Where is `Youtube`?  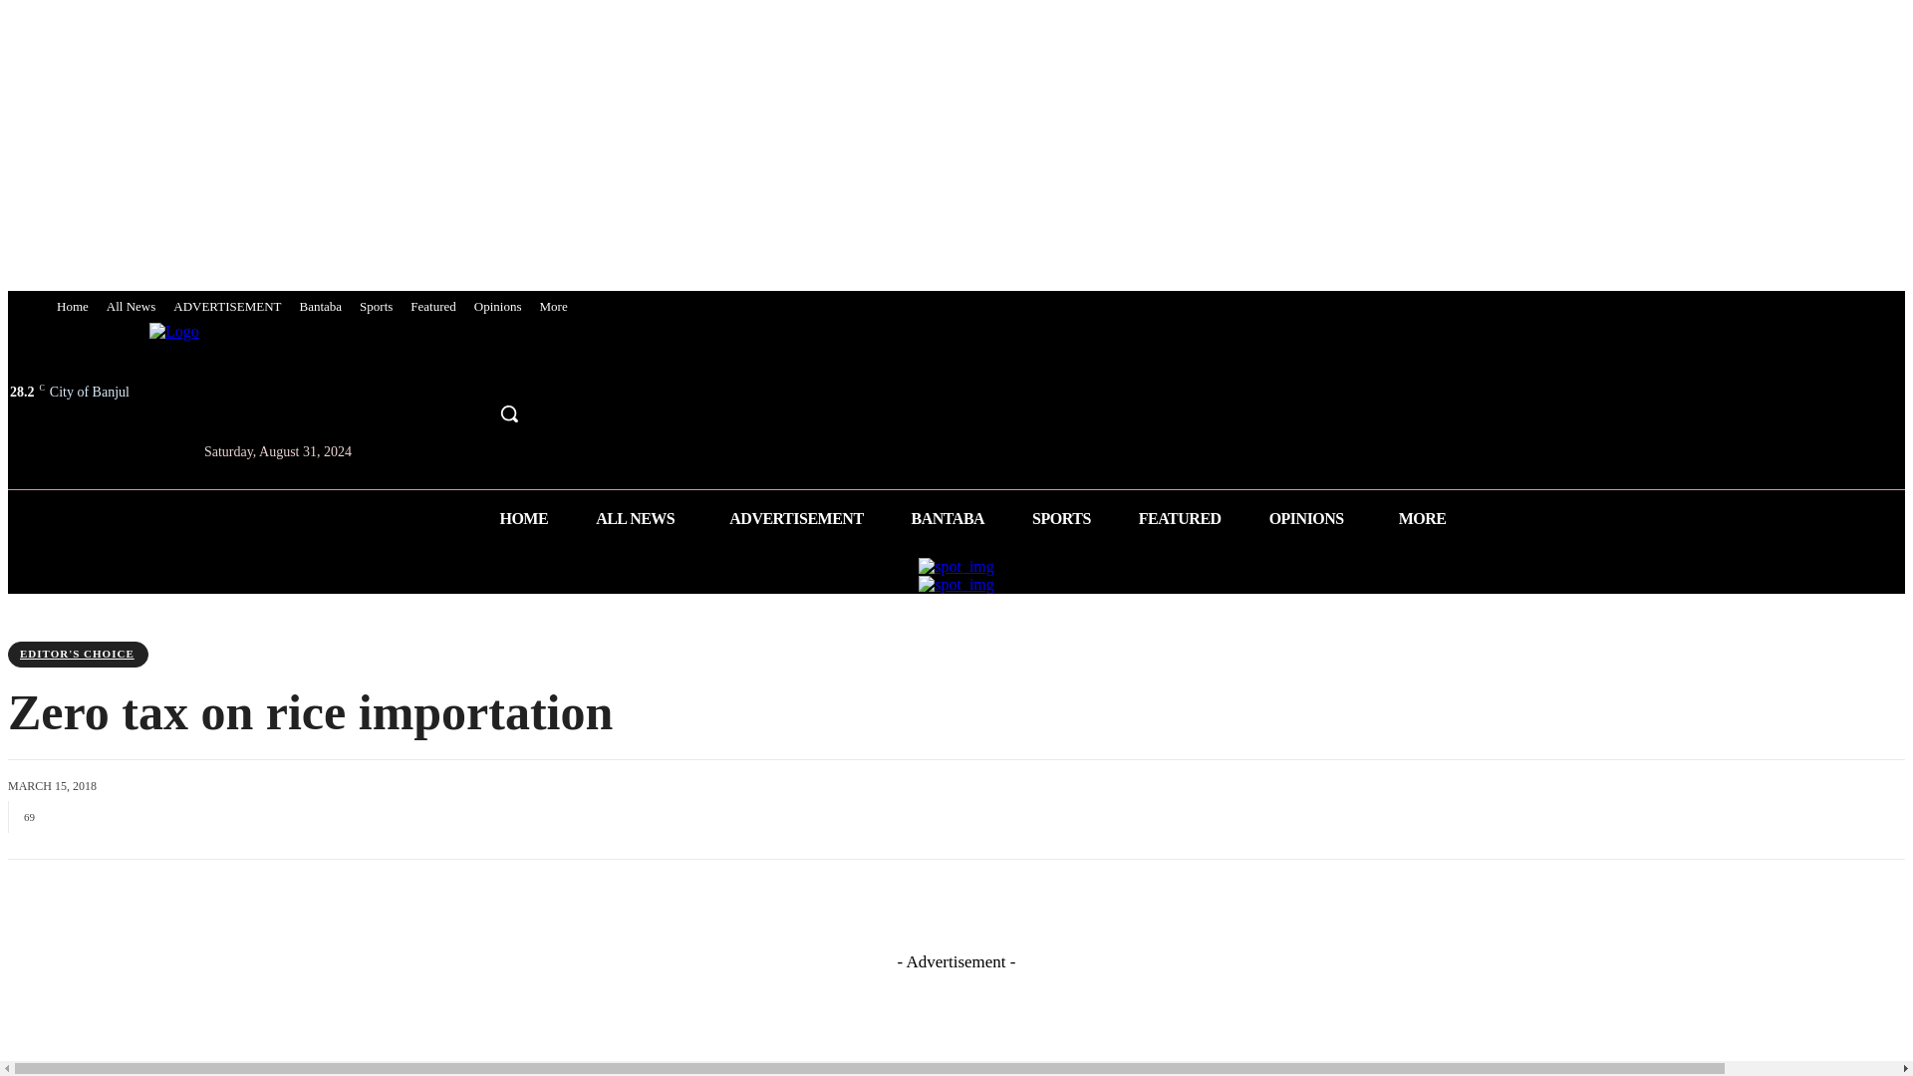 Youtube is located at coordinates (513, 369).